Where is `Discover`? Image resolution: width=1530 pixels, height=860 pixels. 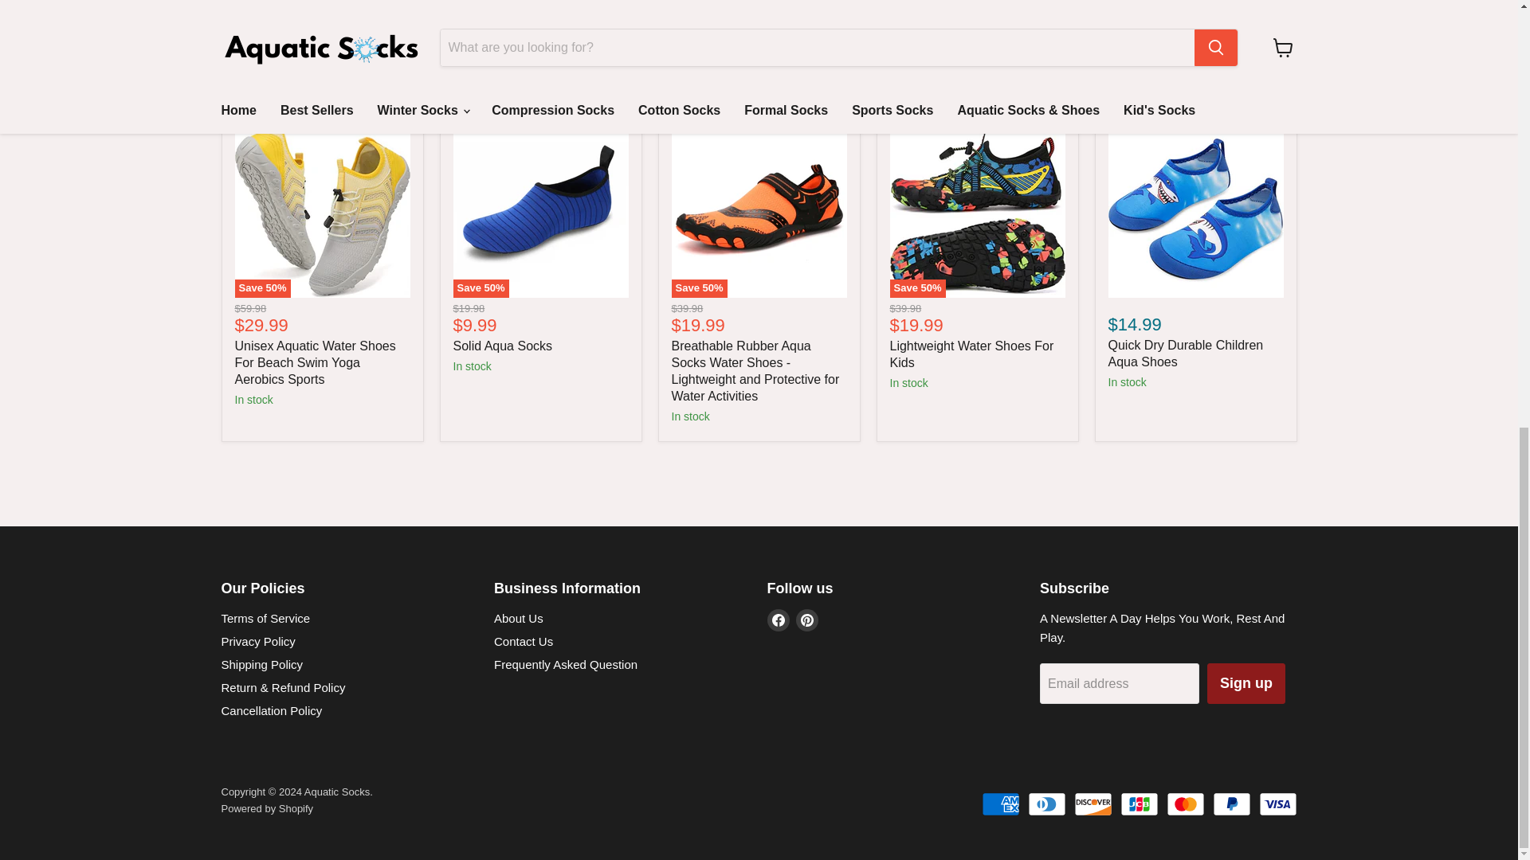
Discover is located at coordinates (1093, 803).